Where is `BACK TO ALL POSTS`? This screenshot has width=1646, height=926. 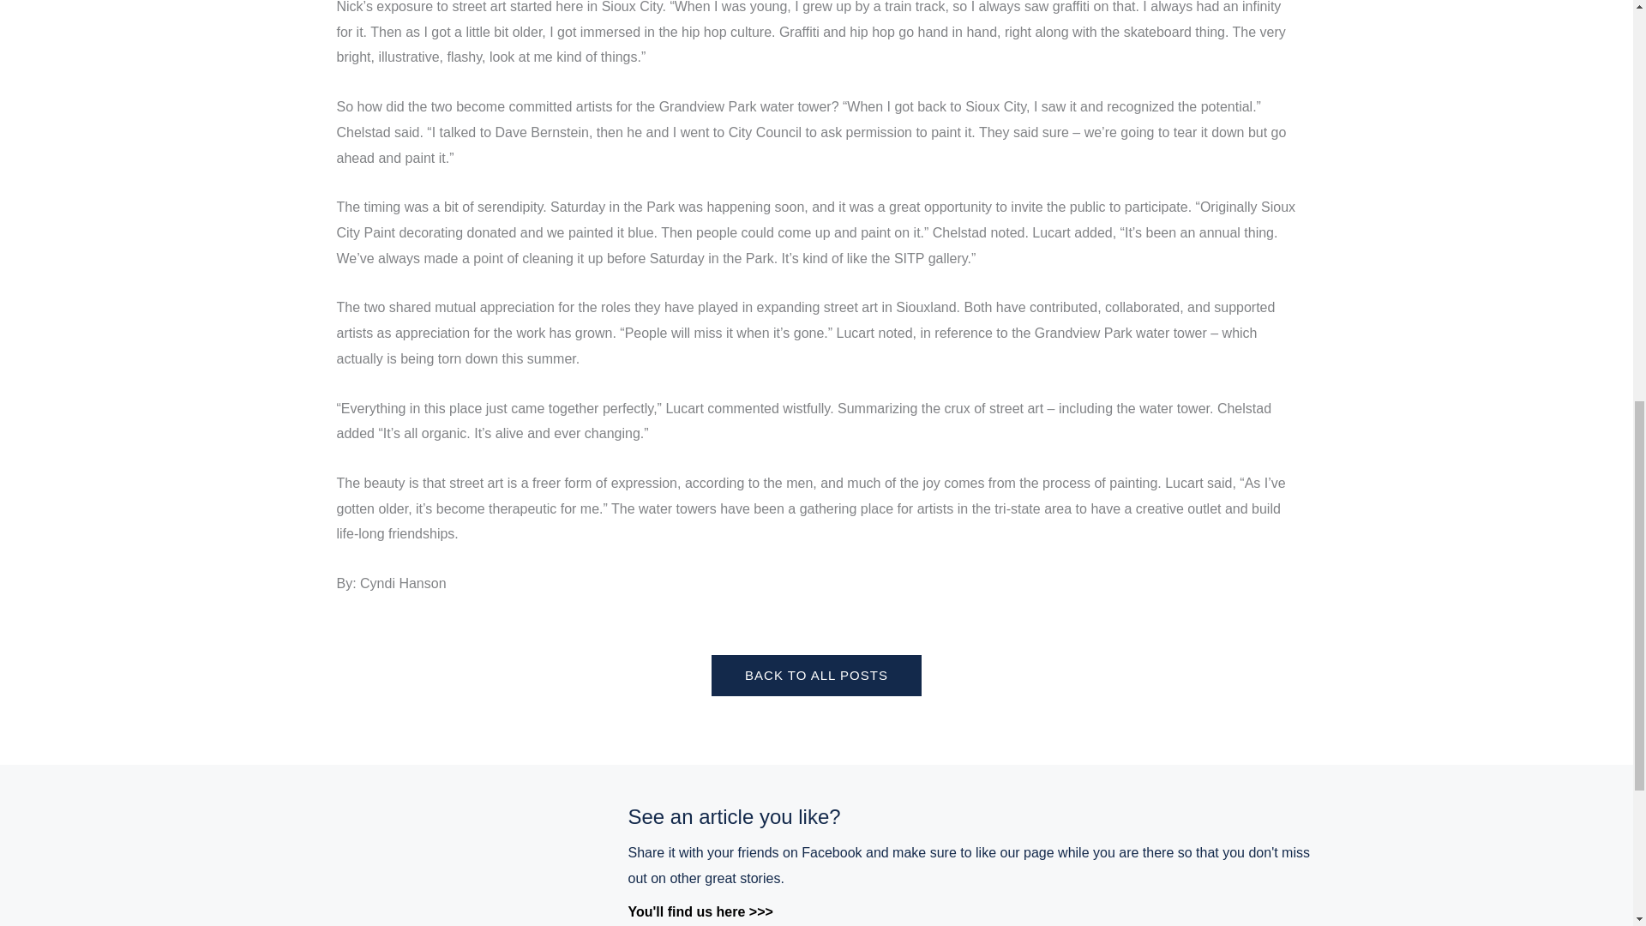
BACK TO ALL POSTS is located at coordinates (816, 676).